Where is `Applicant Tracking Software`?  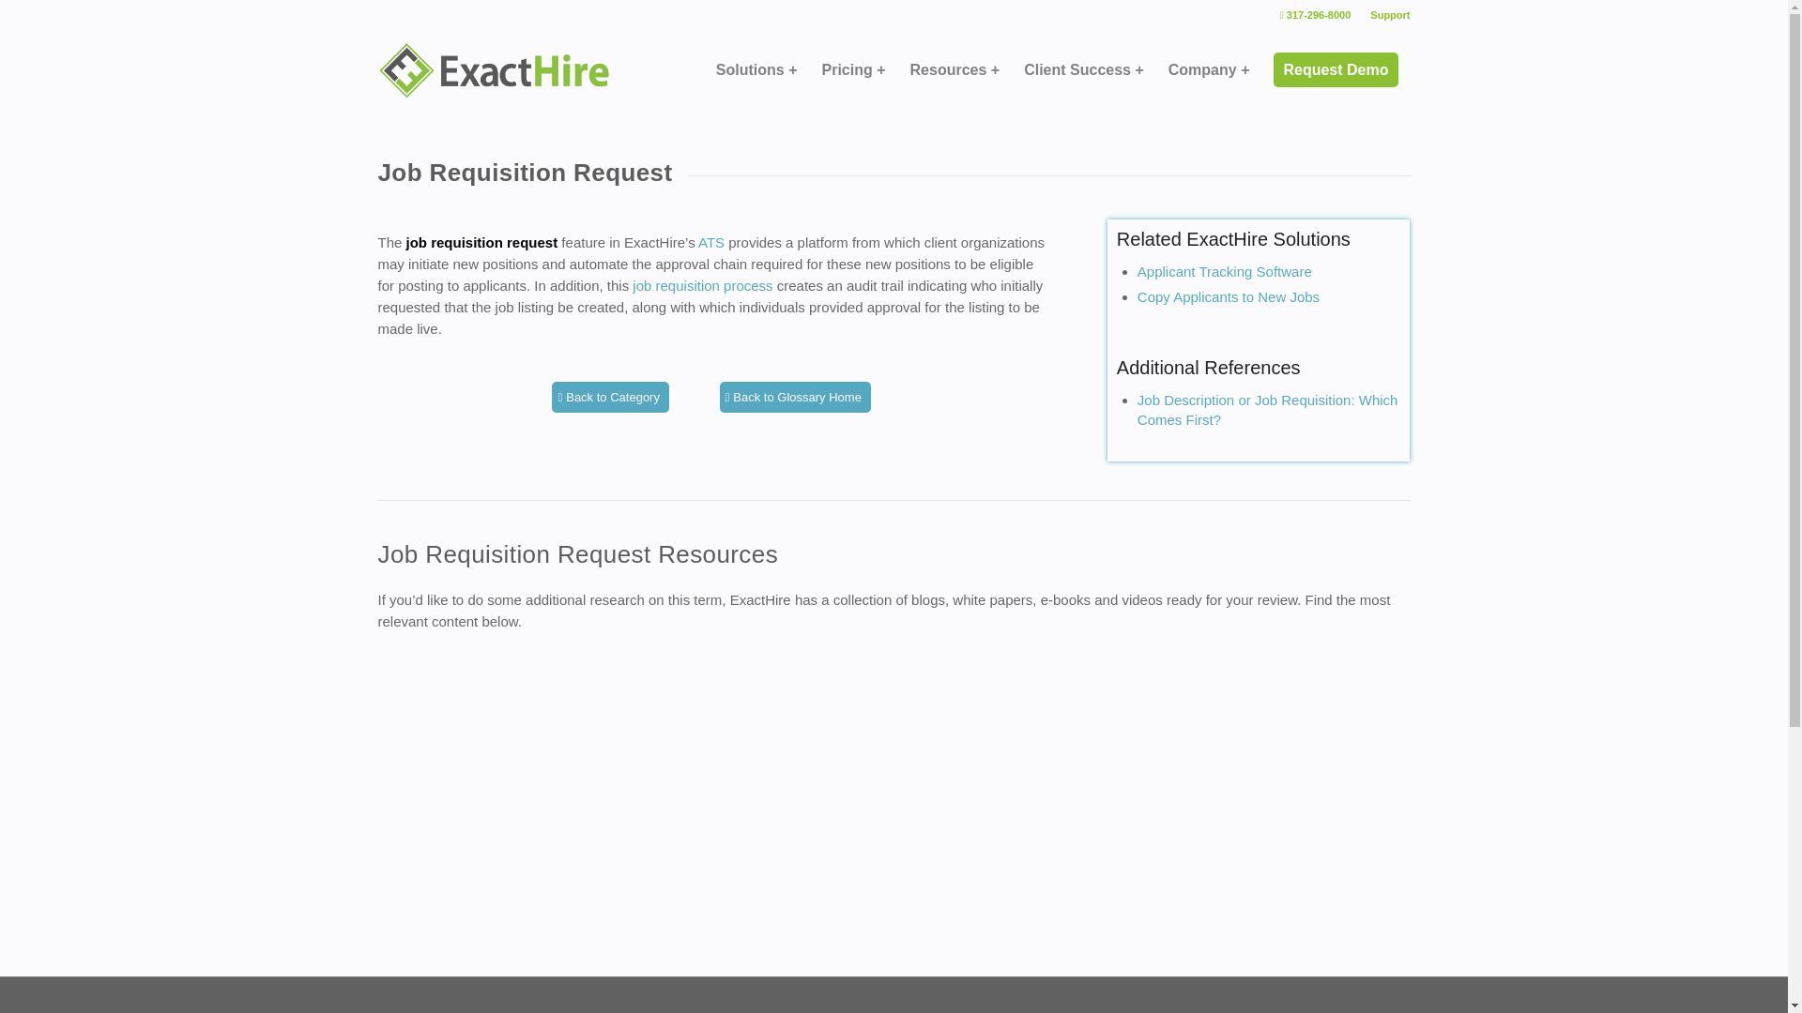 Applicant Tracking Software is located at coordinates (711, 242).